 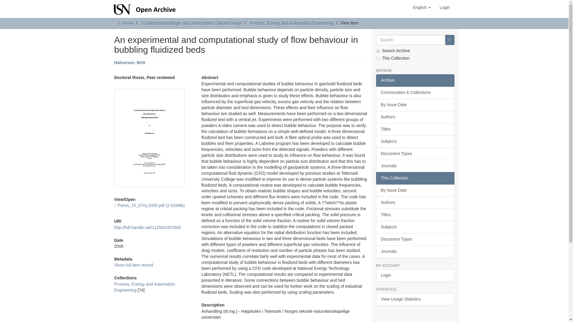 I want to click on Archive, so click(x=415, y=80).